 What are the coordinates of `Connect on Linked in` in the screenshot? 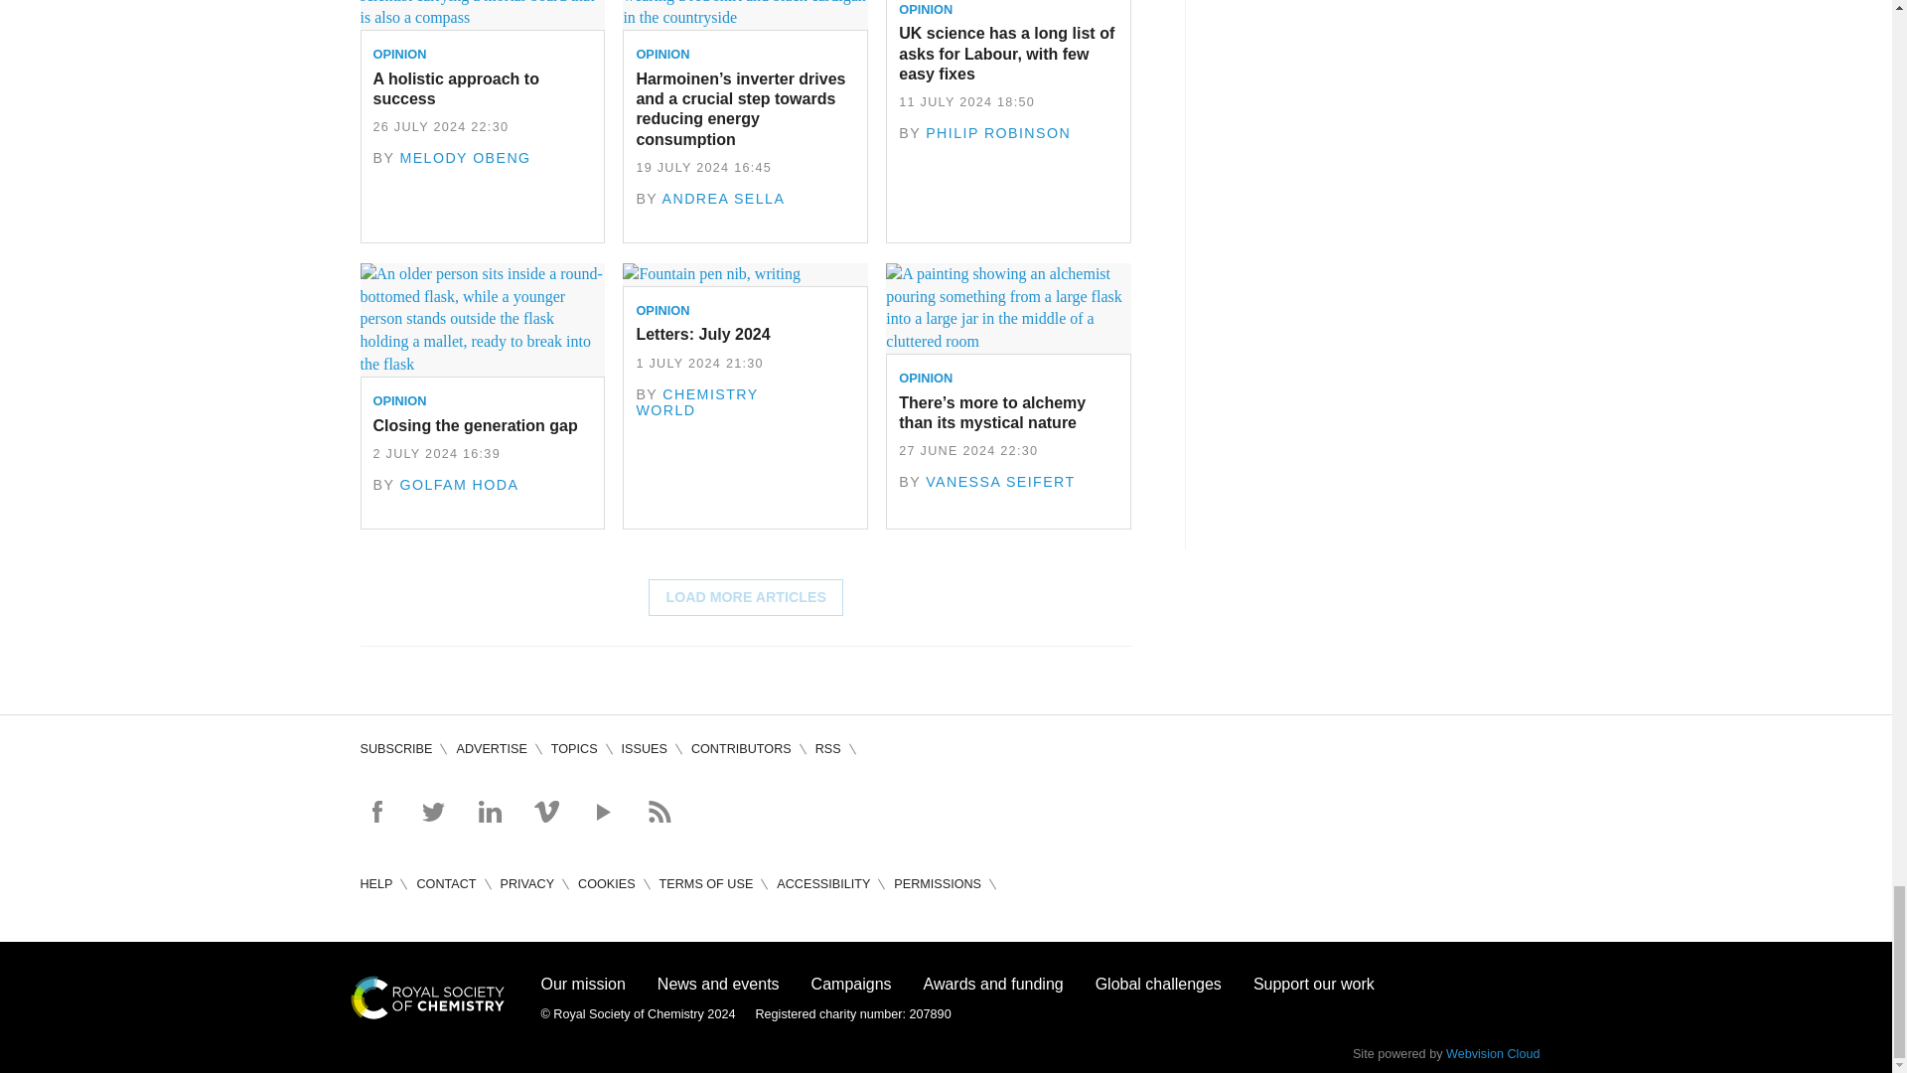 It's located at (489, 811).